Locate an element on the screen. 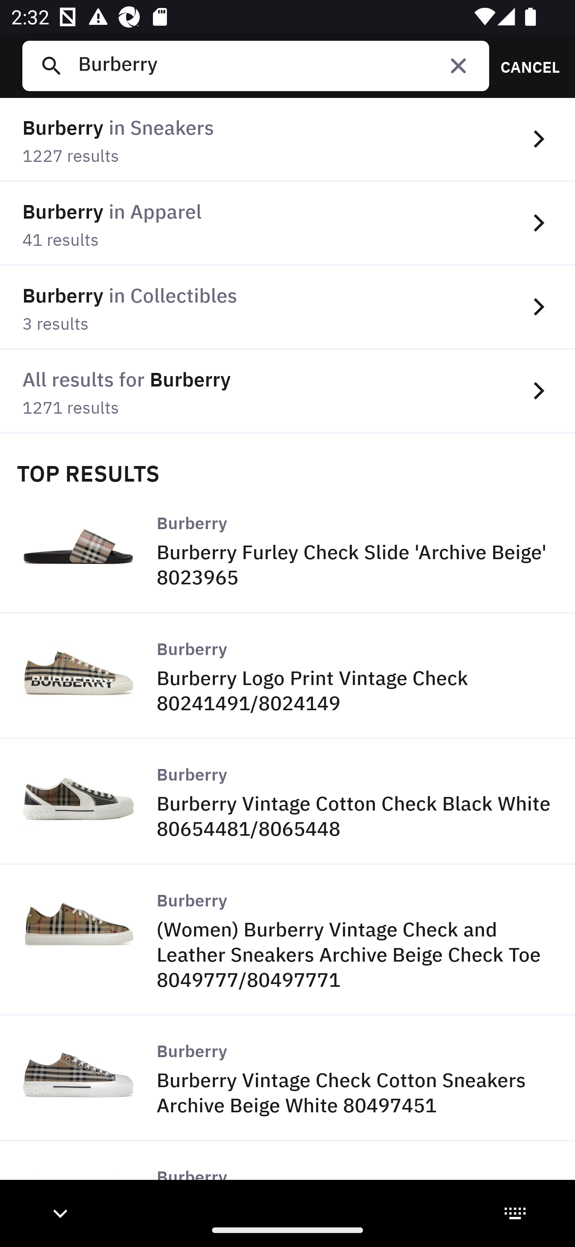  CANCEL is located at coordinates (525, 66).